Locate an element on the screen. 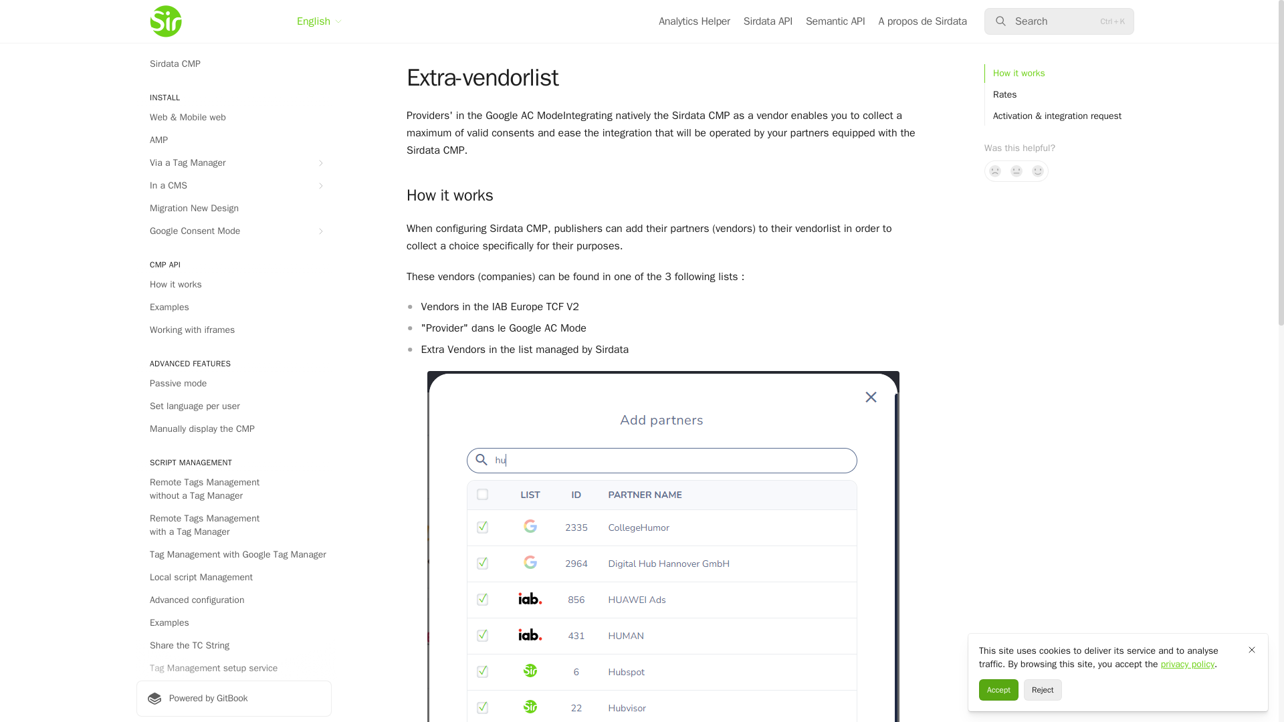 The image size is (1284, 722). Not sure is located at coordinates (1016, 171).